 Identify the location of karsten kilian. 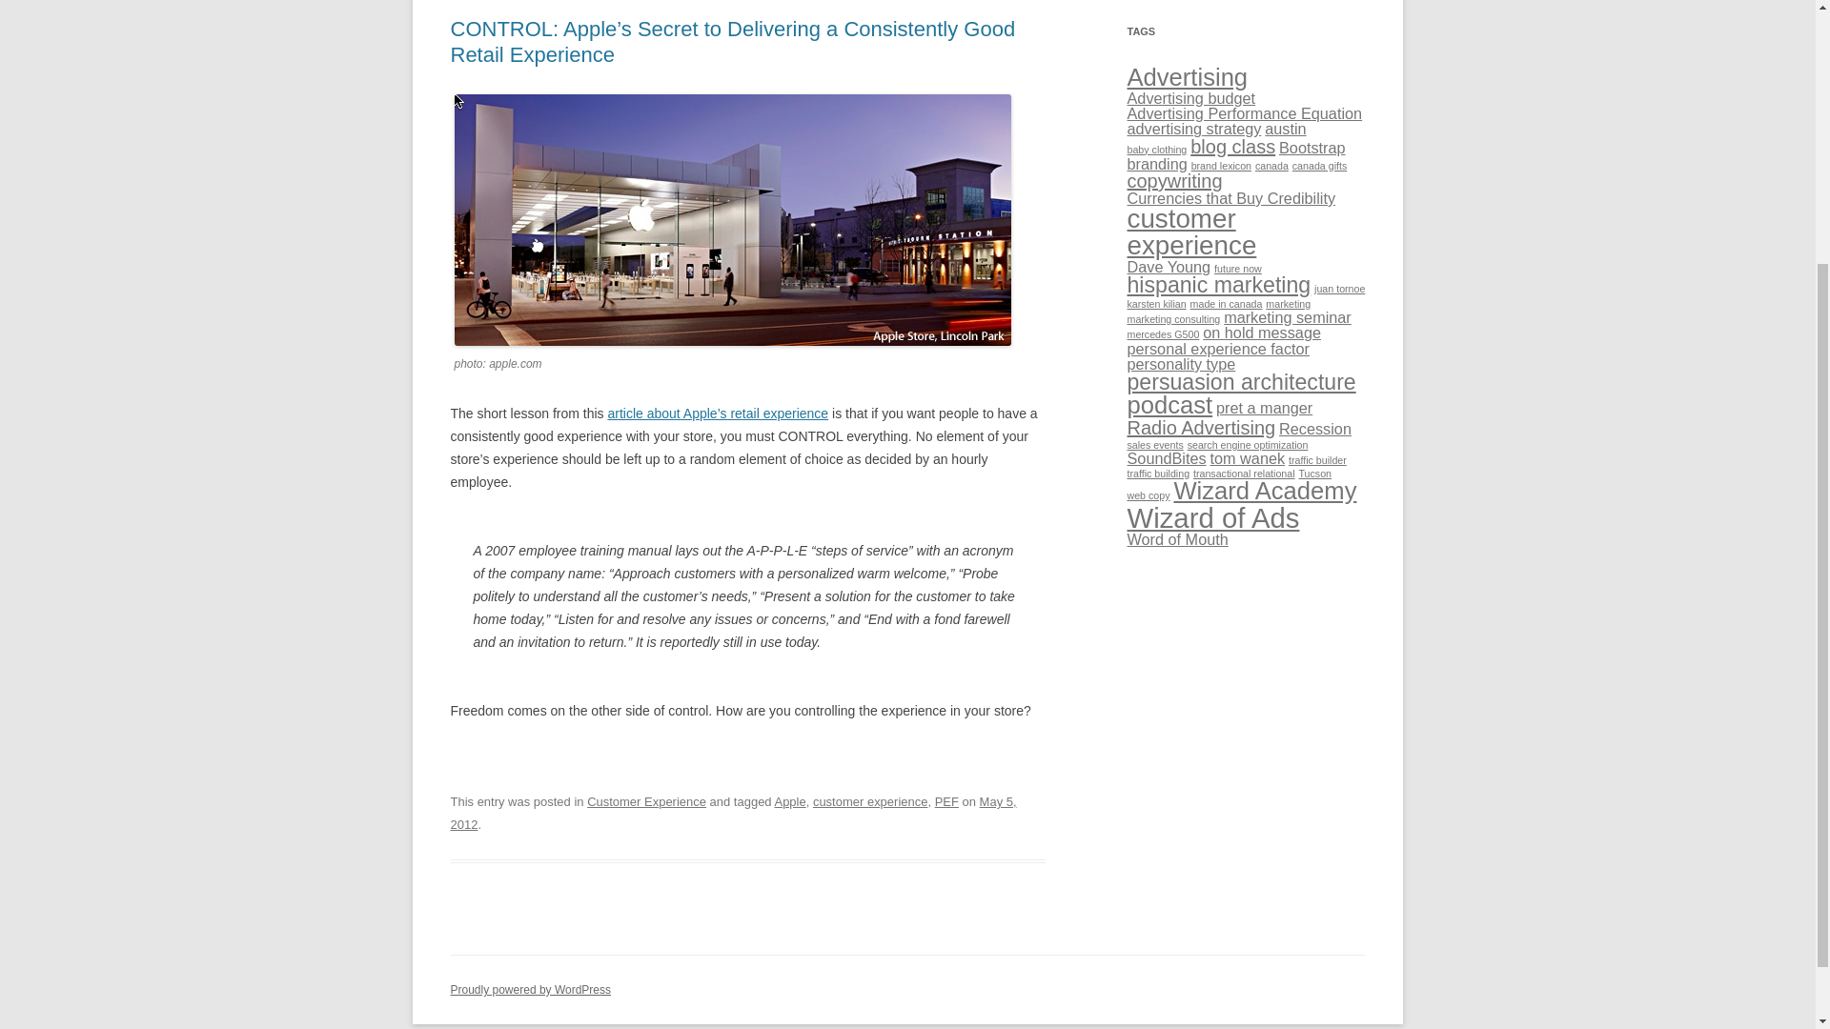
(1156, 304).